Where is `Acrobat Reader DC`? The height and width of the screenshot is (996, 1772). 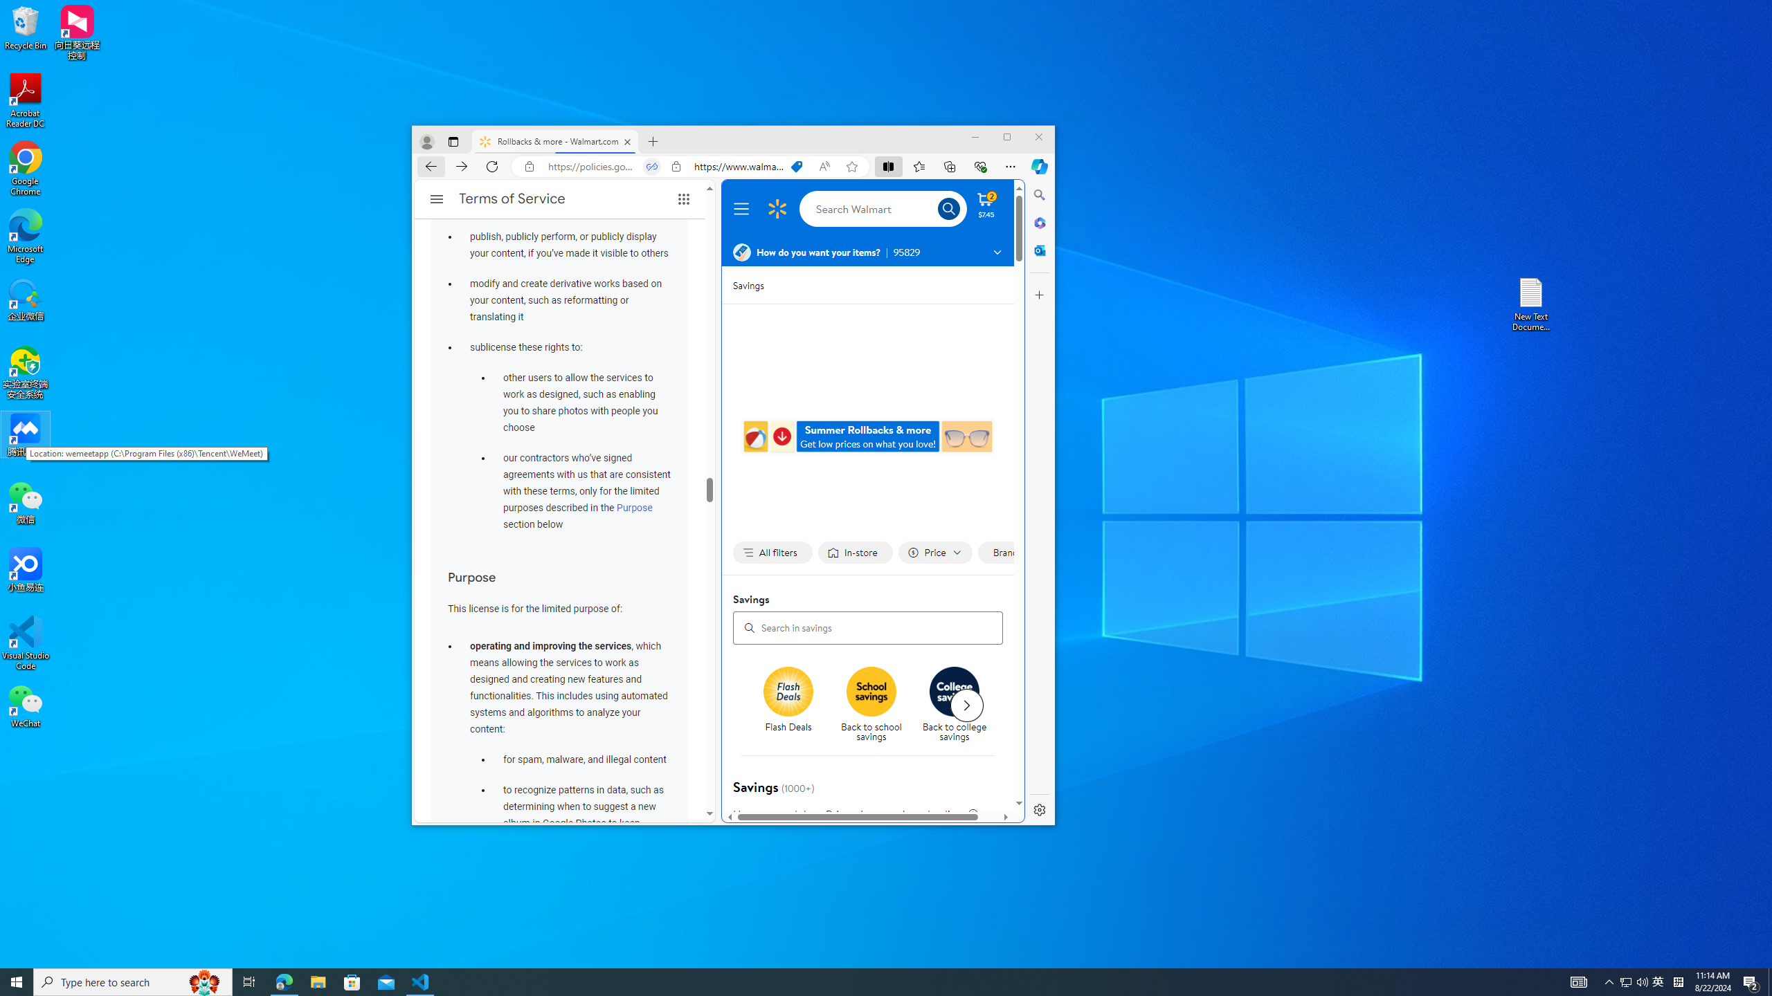
Acrobat Reader DC is located at coordinates (26, 101).